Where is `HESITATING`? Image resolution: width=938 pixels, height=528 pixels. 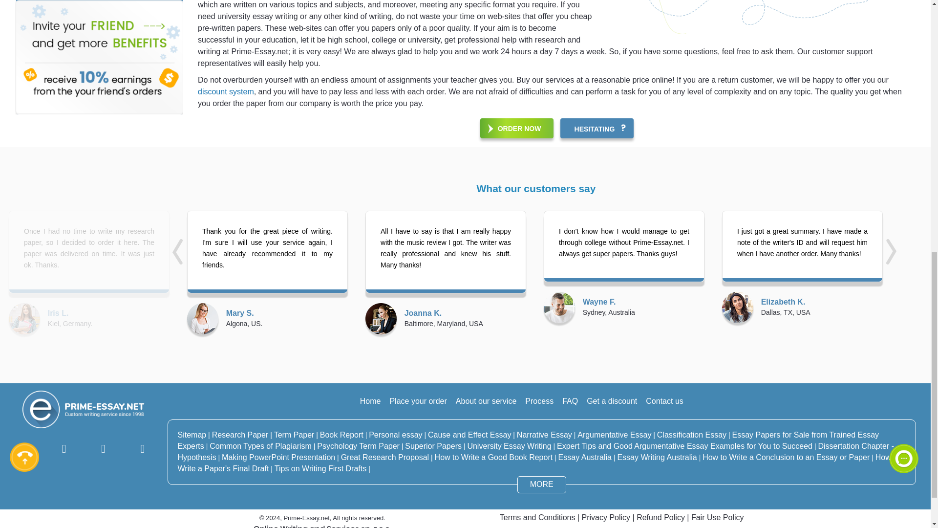 HESITATING is located at coordinates (597, 128).